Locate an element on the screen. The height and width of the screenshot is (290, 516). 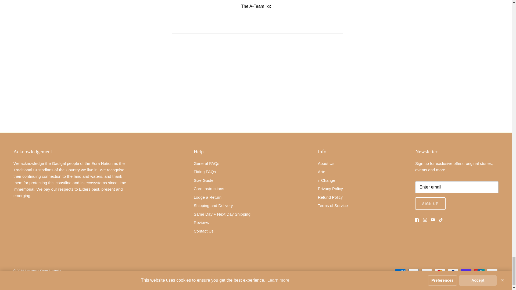
Instagram is located at coordinates (425, 220).